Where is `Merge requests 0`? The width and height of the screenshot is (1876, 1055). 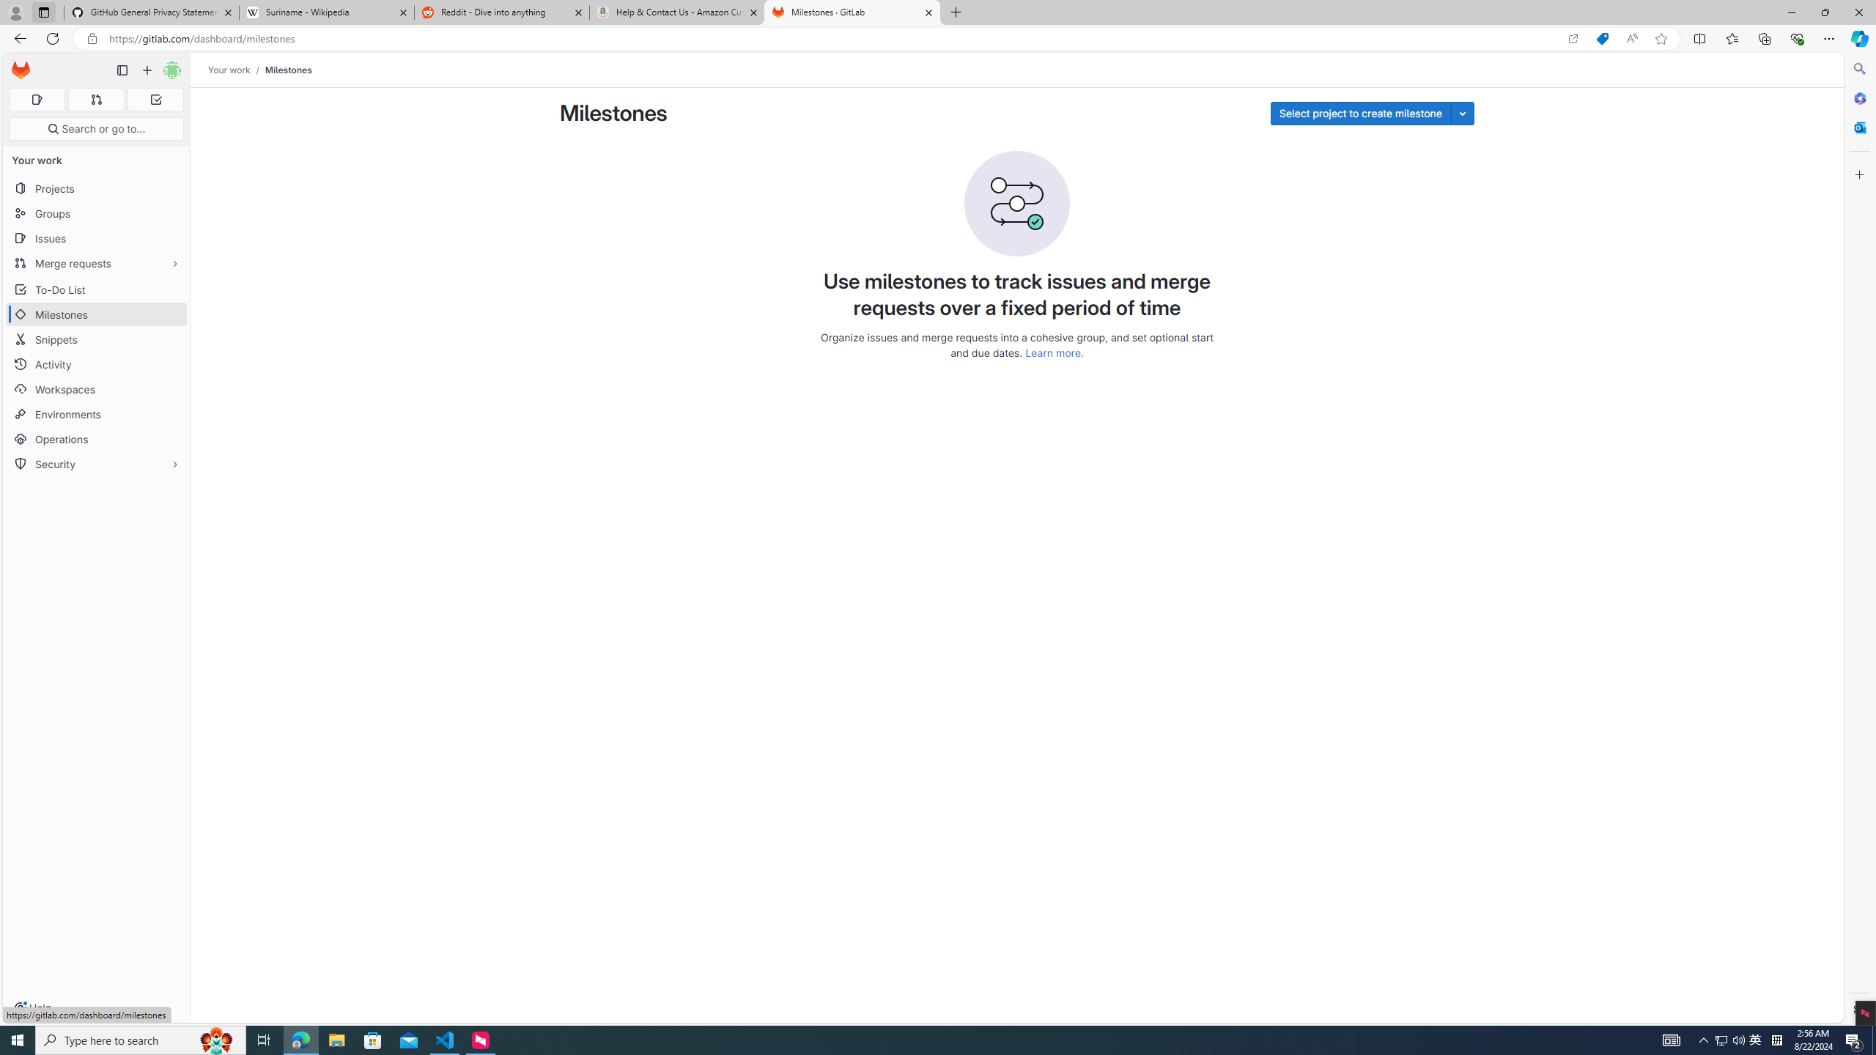 Merge requests 0 is located at coordinates (95, 100).